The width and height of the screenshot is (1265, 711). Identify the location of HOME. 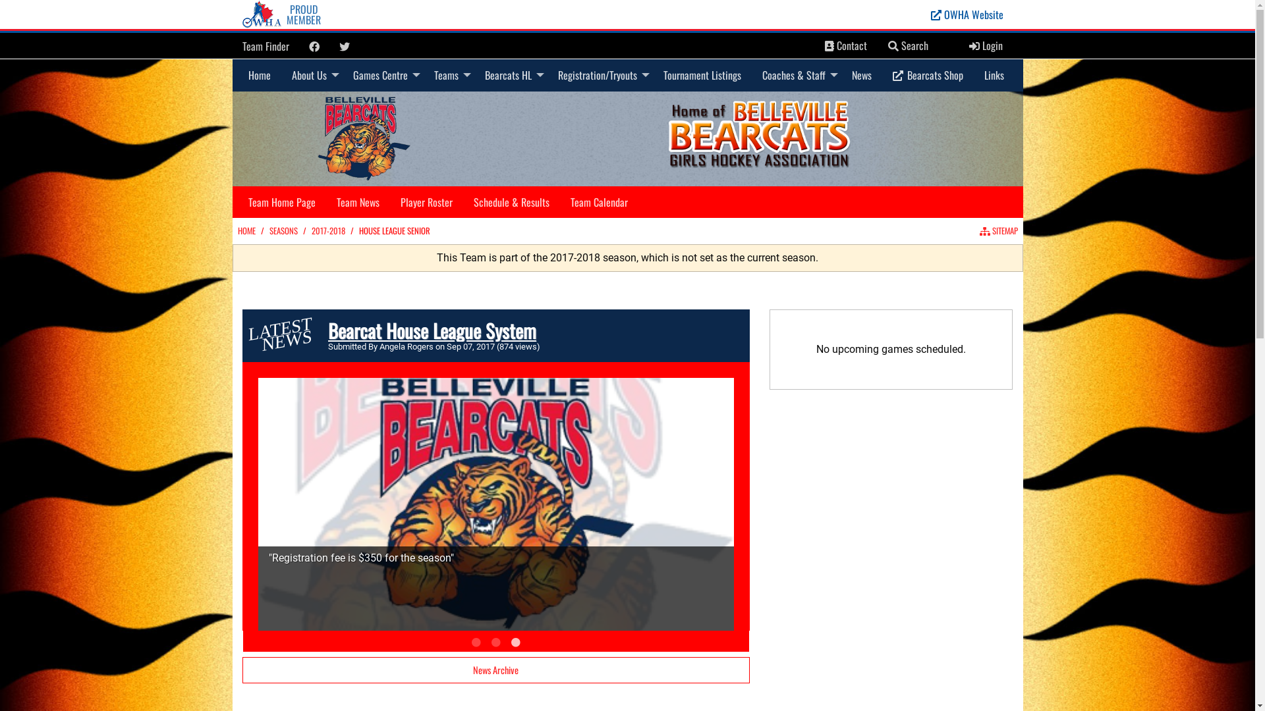
(246, 230).